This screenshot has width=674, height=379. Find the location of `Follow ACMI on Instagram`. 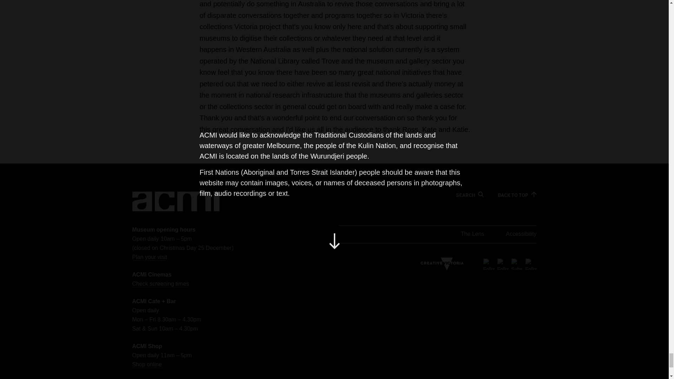

Follow ACMI on Instagram is located at coordinates (531, 264).